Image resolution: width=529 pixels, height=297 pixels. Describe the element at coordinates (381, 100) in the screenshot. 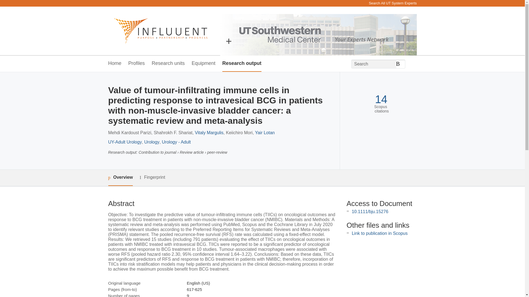

I see `14` at that location.